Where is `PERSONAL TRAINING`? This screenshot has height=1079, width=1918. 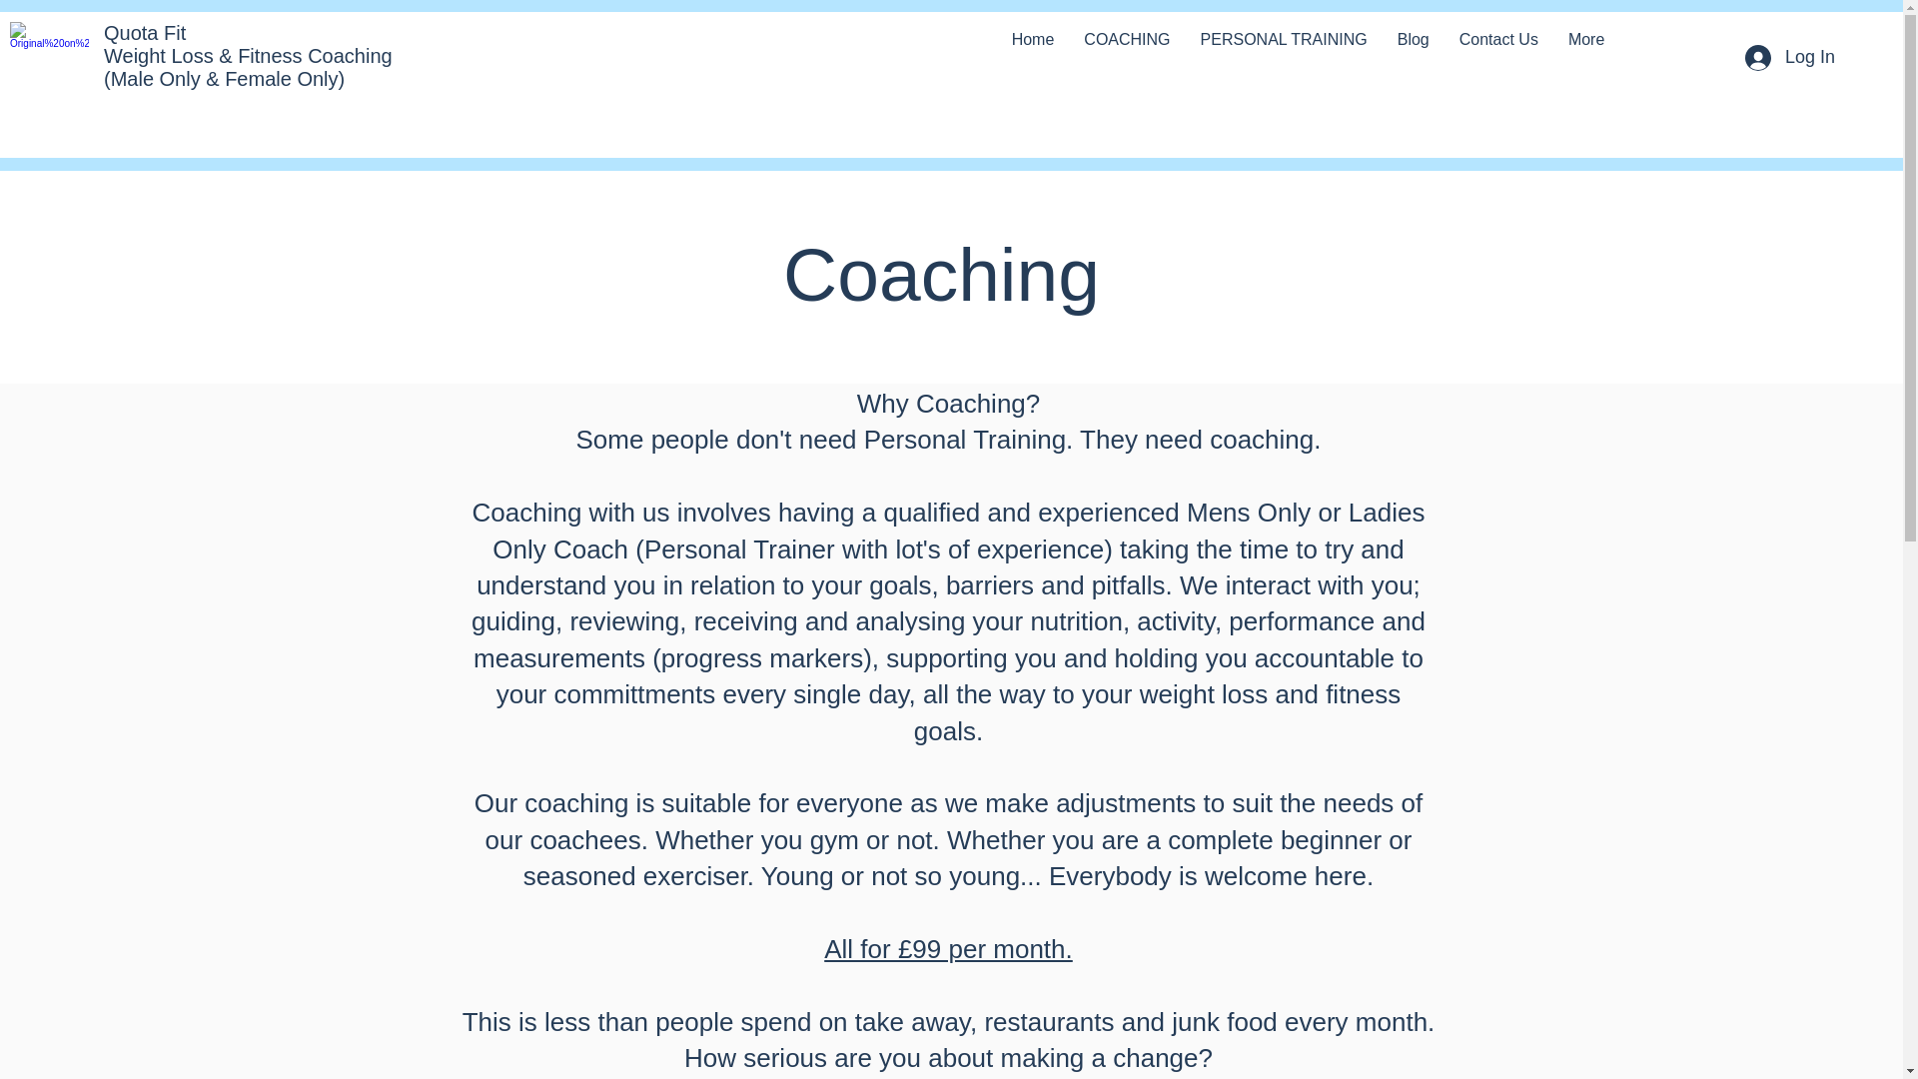 PERSONAL TRAINING is located at coordinates (1284, 58).